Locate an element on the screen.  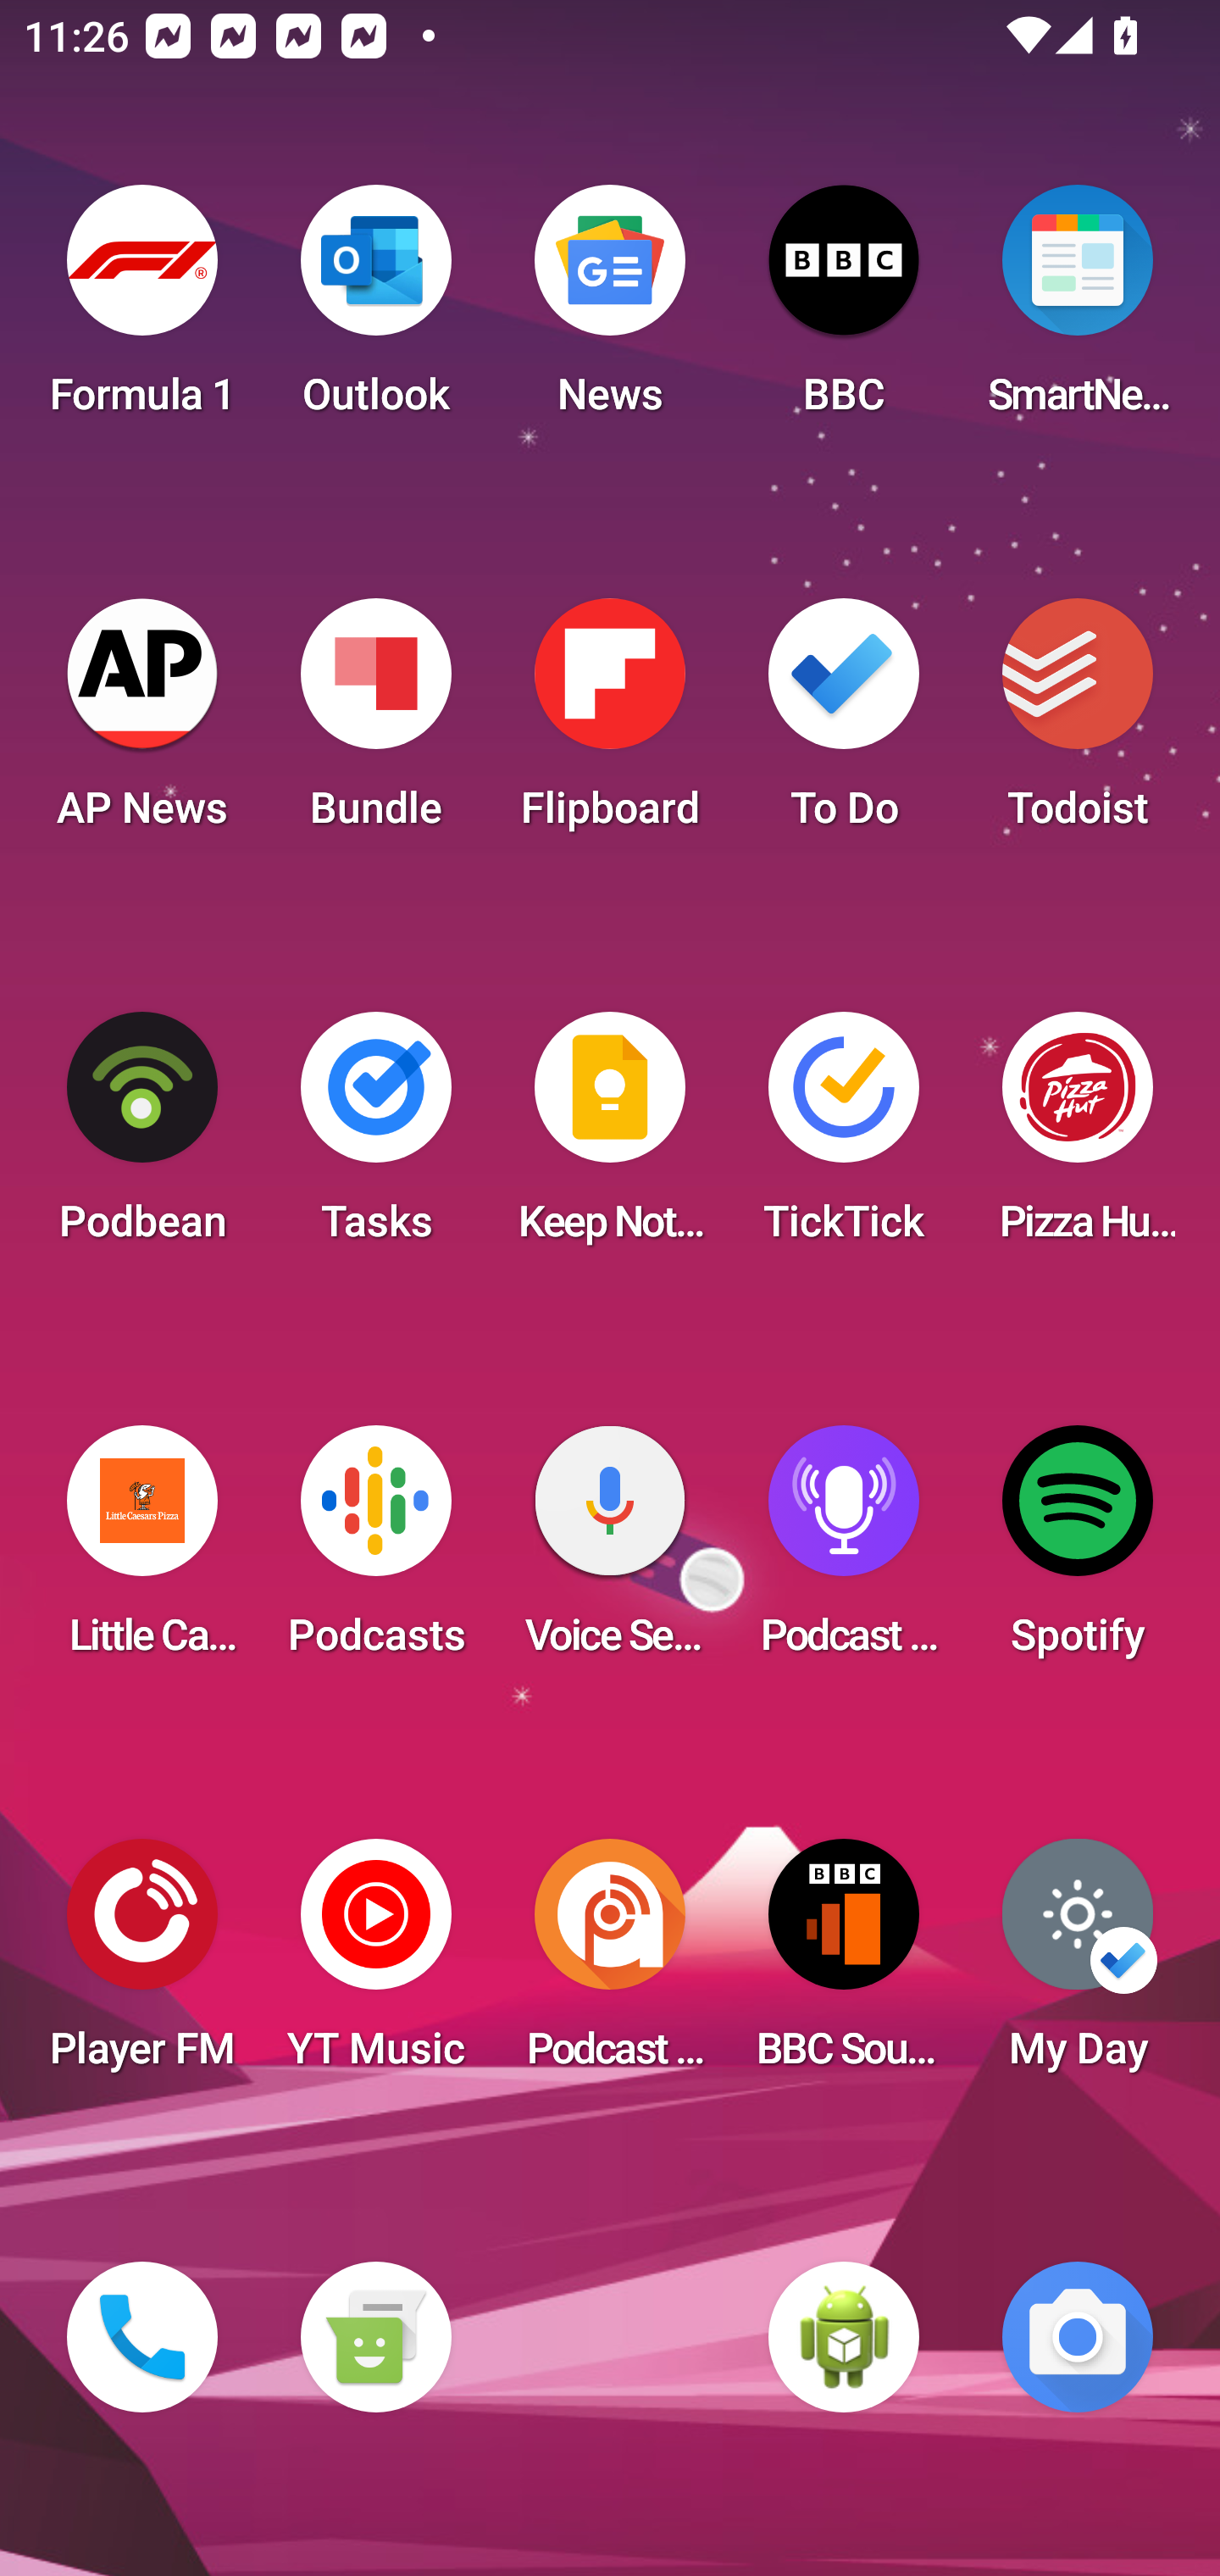
YT Music is located at coordinates (375, 1964).